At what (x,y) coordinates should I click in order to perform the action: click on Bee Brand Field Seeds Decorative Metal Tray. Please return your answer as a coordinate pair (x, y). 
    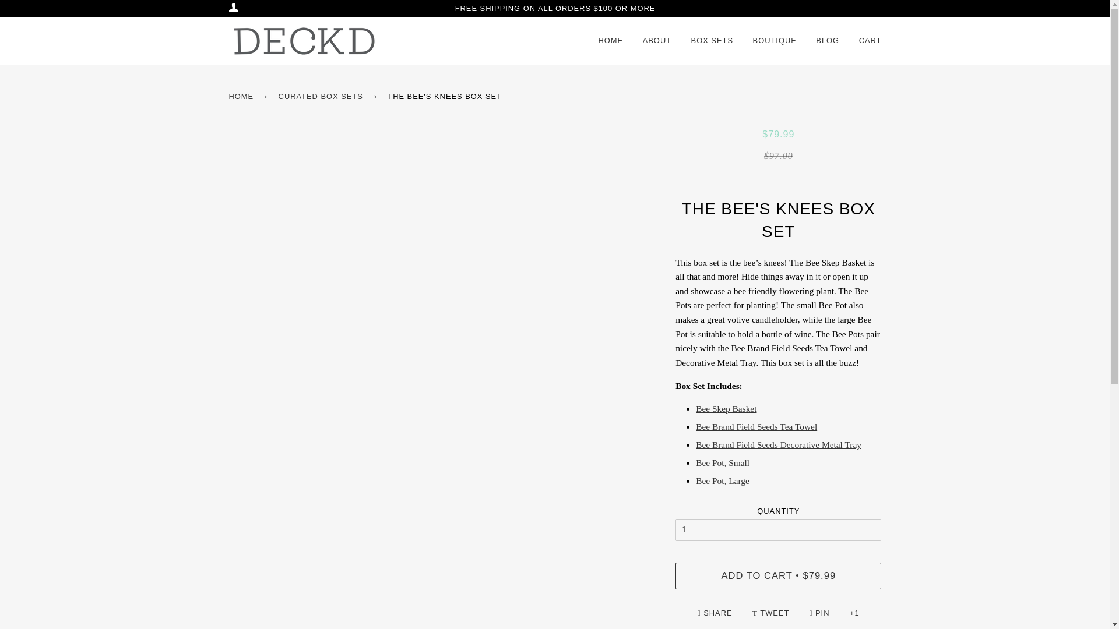
    Looking at the image, I should click on (779, 444).